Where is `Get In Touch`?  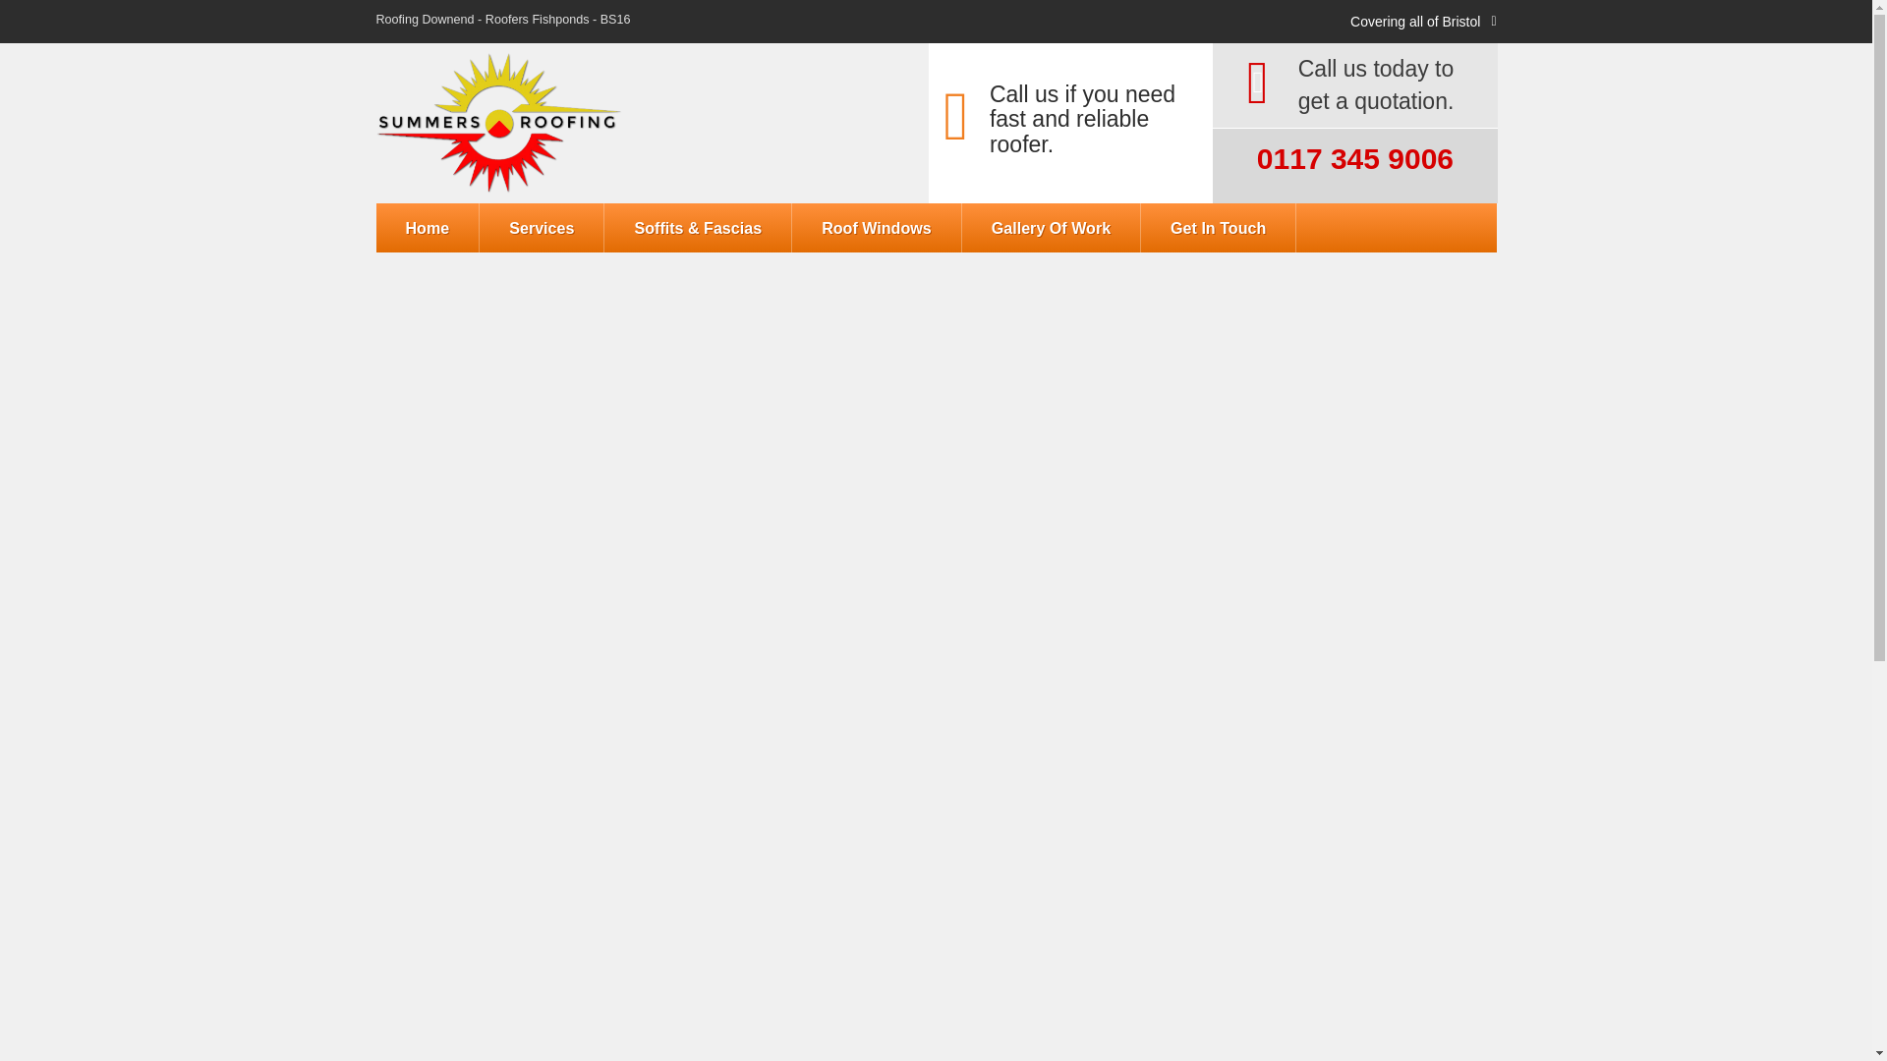 Get In Touch is located at coordinates (1218, 228).